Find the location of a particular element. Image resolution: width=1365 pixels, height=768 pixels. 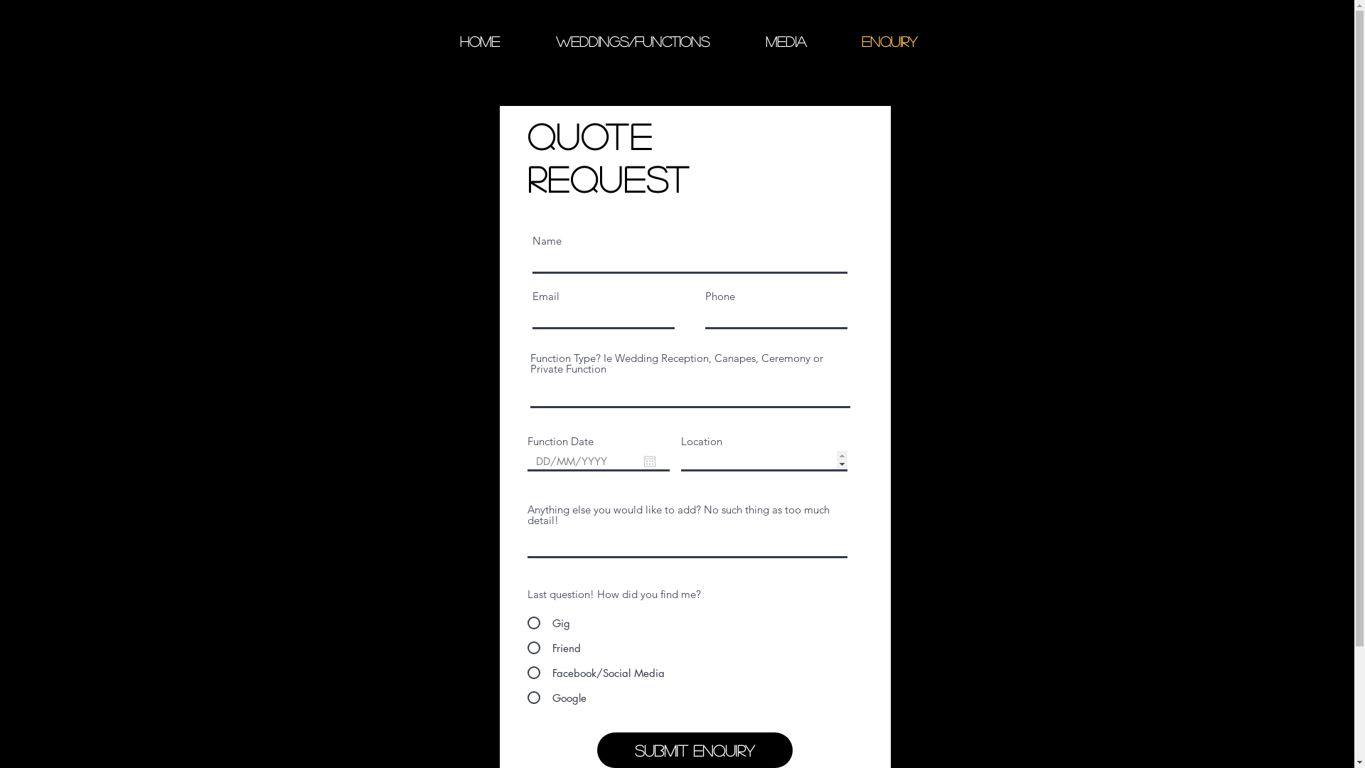

WEDDINGS/FUNCTIONS is located at coordinates (633, 41).